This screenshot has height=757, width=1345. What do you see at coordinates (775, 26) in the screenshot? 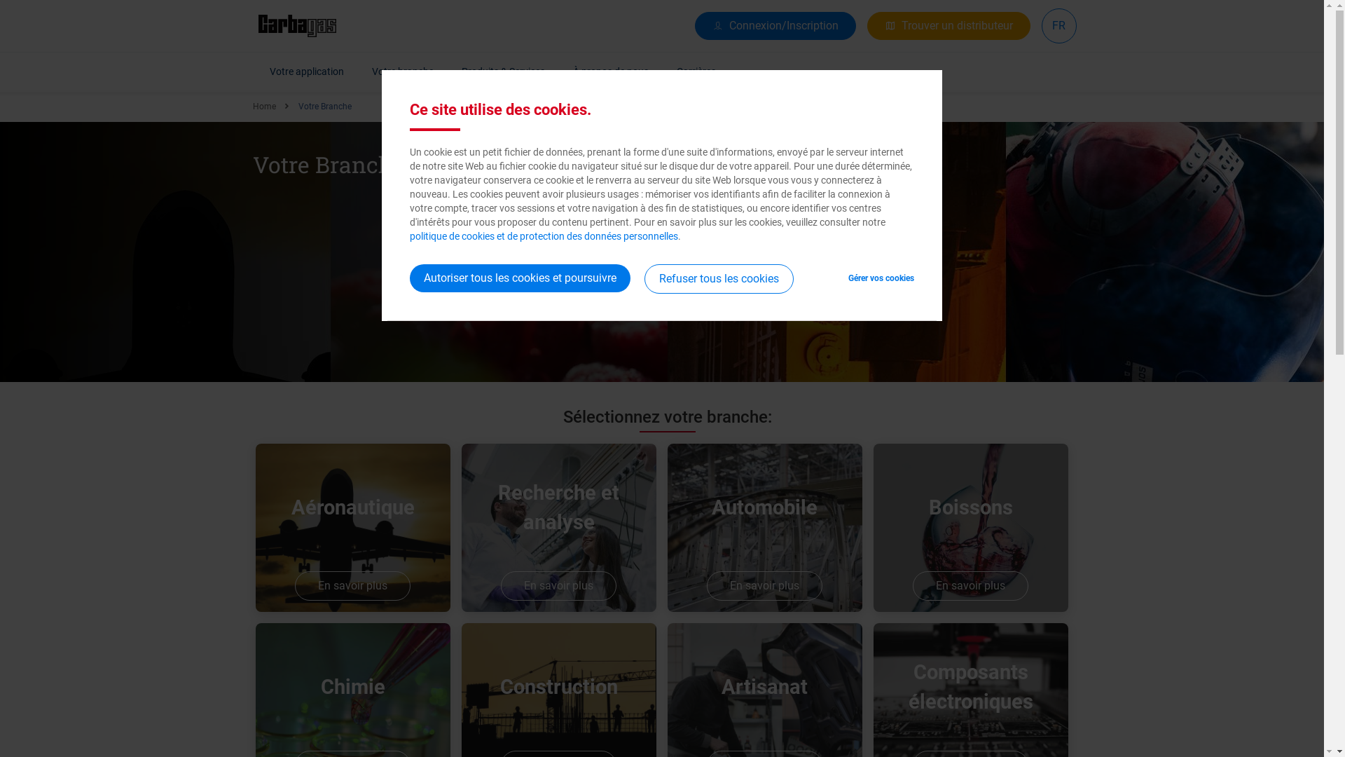
I see `Connexion/Inscription` at bounding box center [775, 26].